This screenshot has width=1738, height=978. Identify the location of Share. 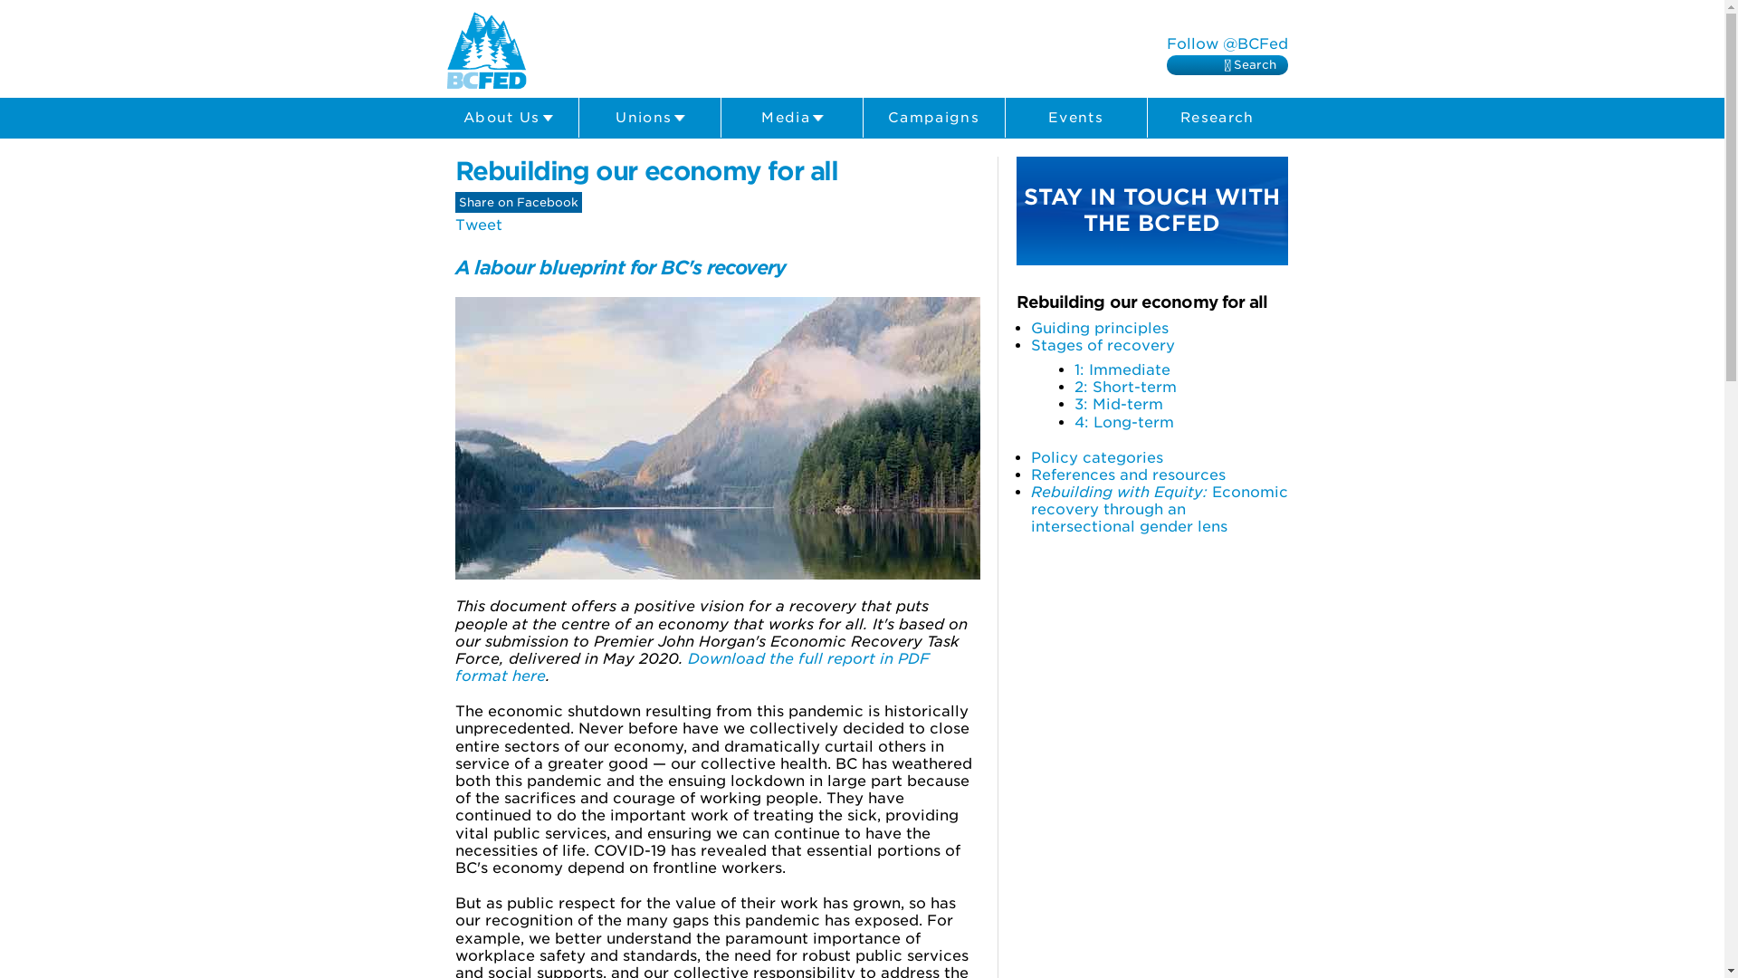
(518, 203).